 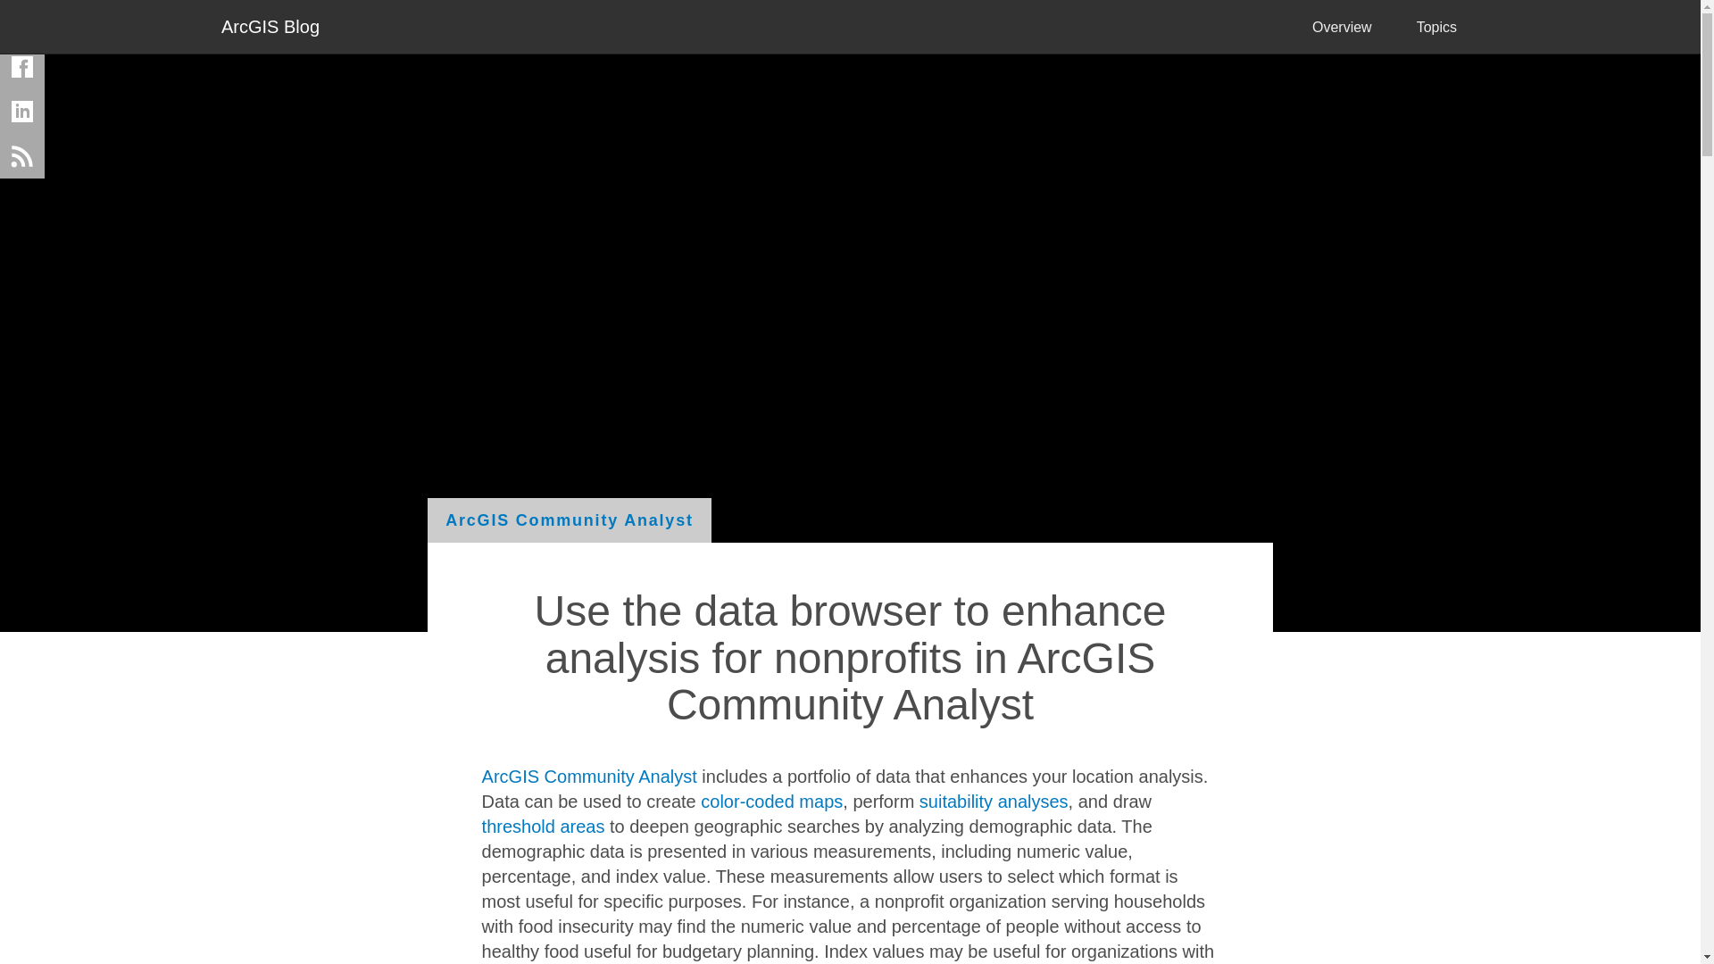 What do you see at coordinates (771, 802) in the screenshot?
I see `color-coded maps` at bounding box center [771, 802].